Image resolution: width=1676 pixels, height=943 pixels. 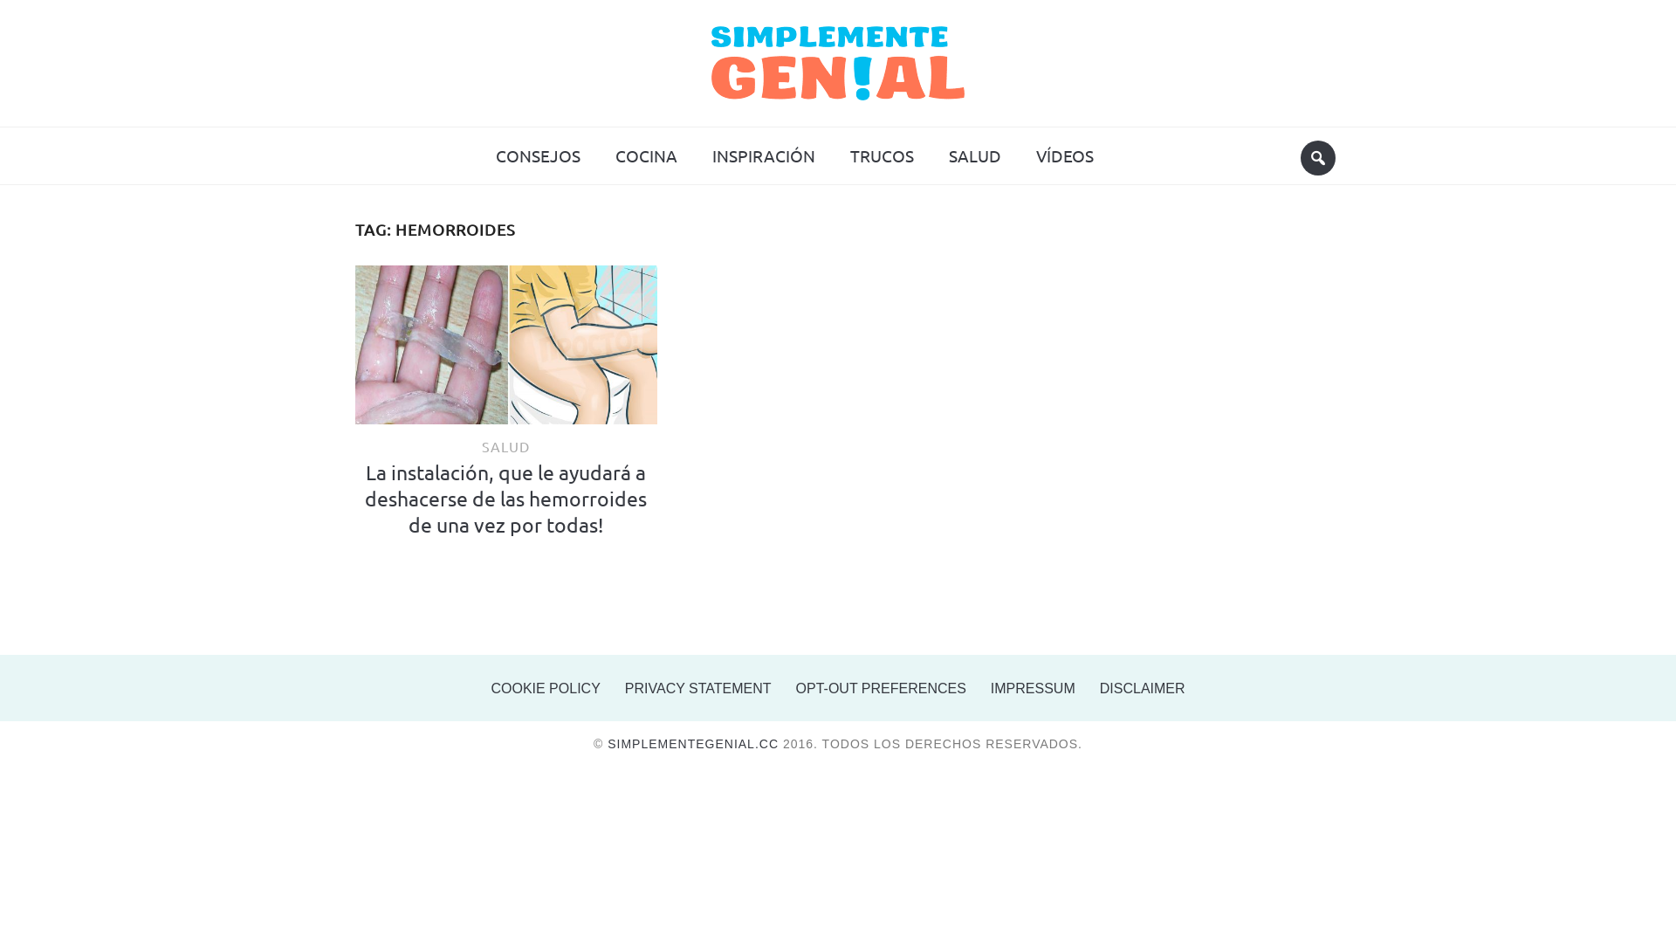 I want to click on IMPRESSUM, so click(x=1034, y=688).